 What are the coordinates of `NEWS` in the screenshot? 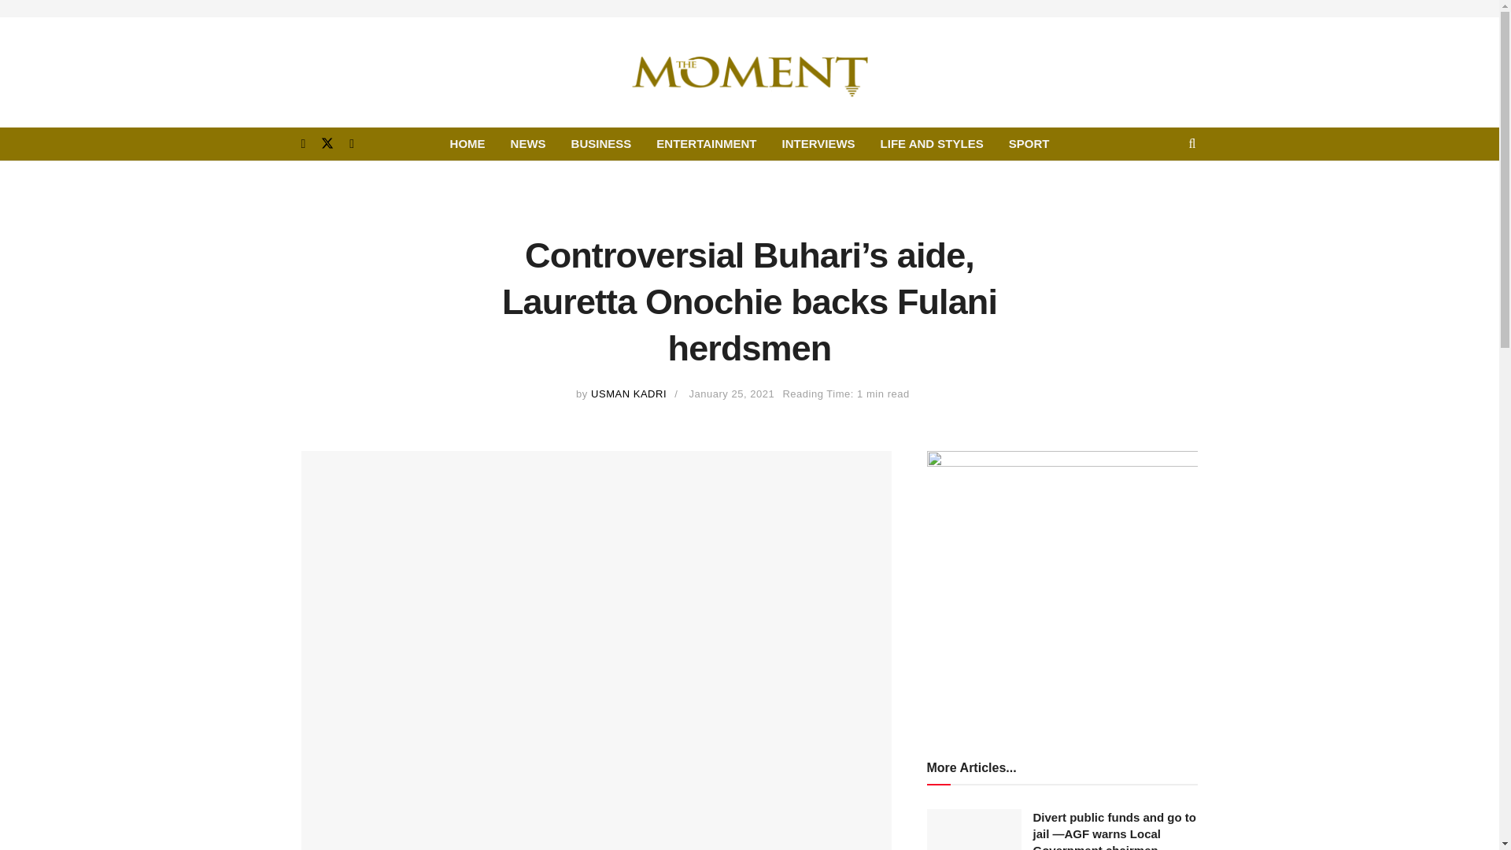 It's located at (529, 144).